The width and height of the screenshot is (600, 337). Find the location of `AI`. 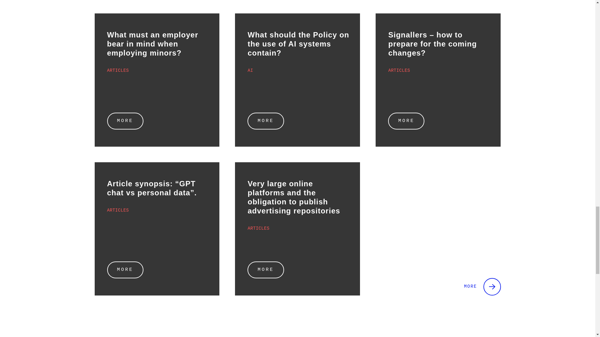

AI is located at coordinates (250, 71).